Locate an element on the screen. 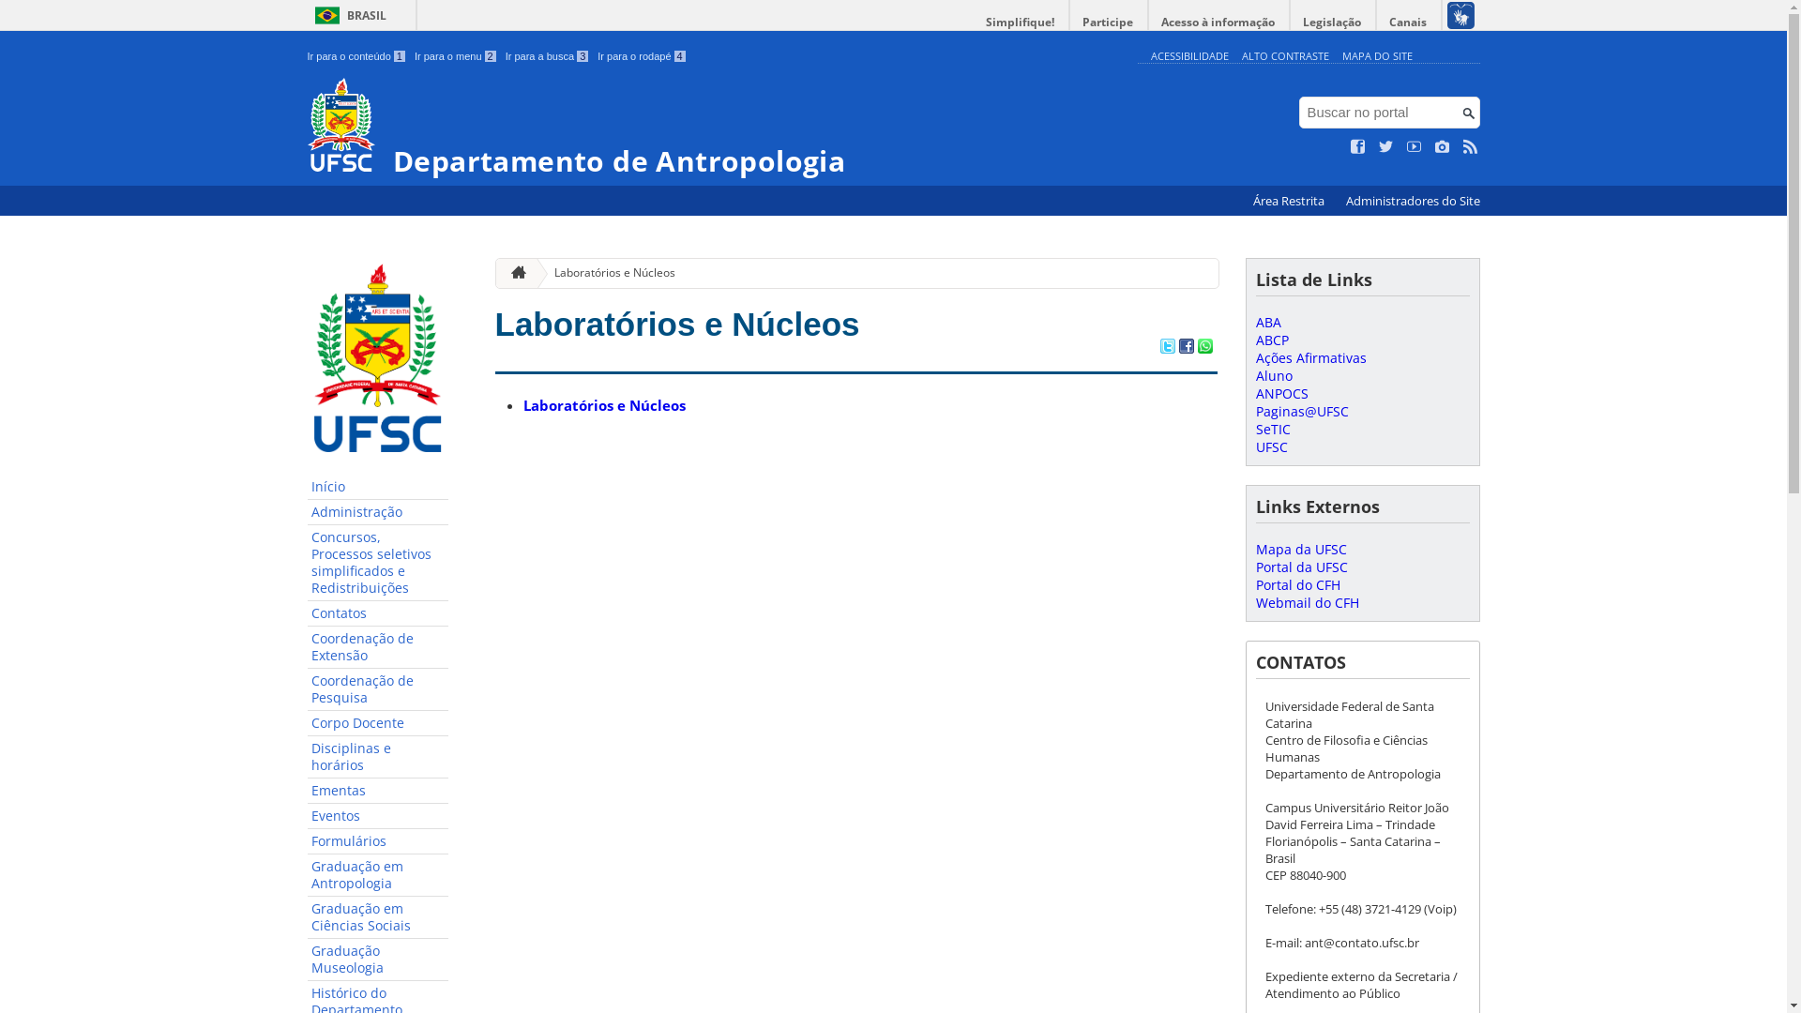 The width and height of the screenshot is (1801, 1013). Administradores do Site is located at coordinates (1413, 201).